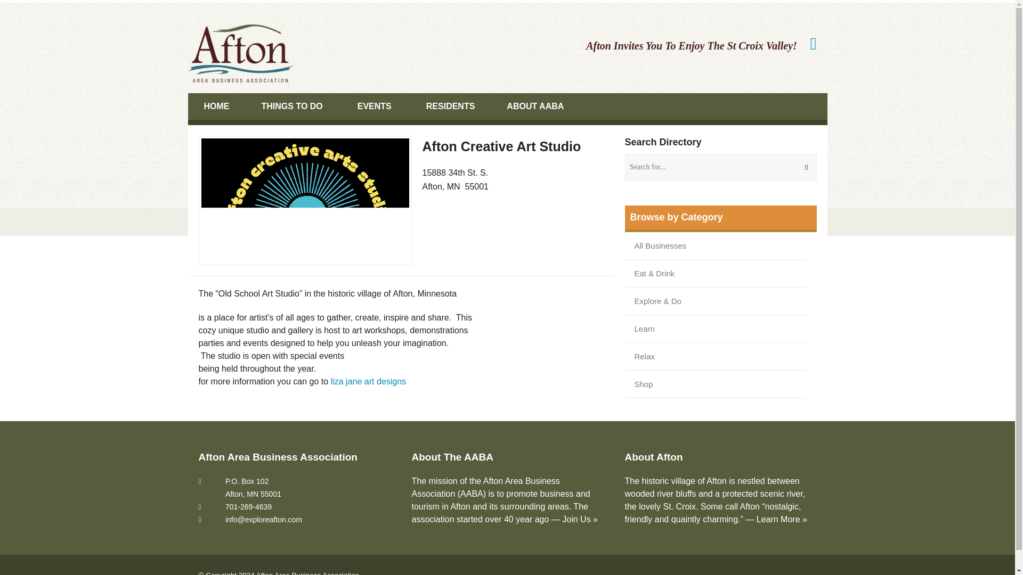 The width and height of the screenshot is (1023, 575). What do you see at coordinates (720, 167) in the screenshot?
I see `Search for...` at bounding box center [720, 167].